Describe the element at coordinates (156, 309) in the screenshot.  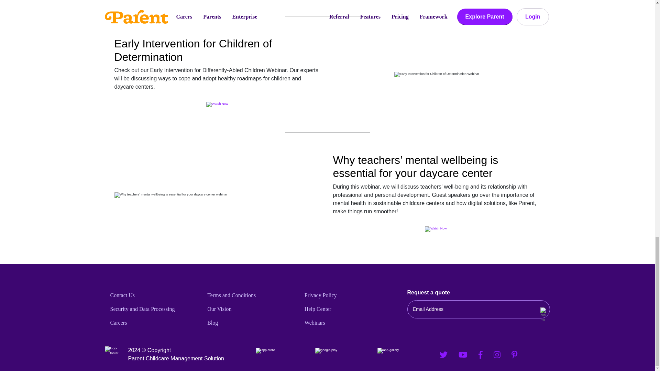
I see `Security and Data Processing` at that location.